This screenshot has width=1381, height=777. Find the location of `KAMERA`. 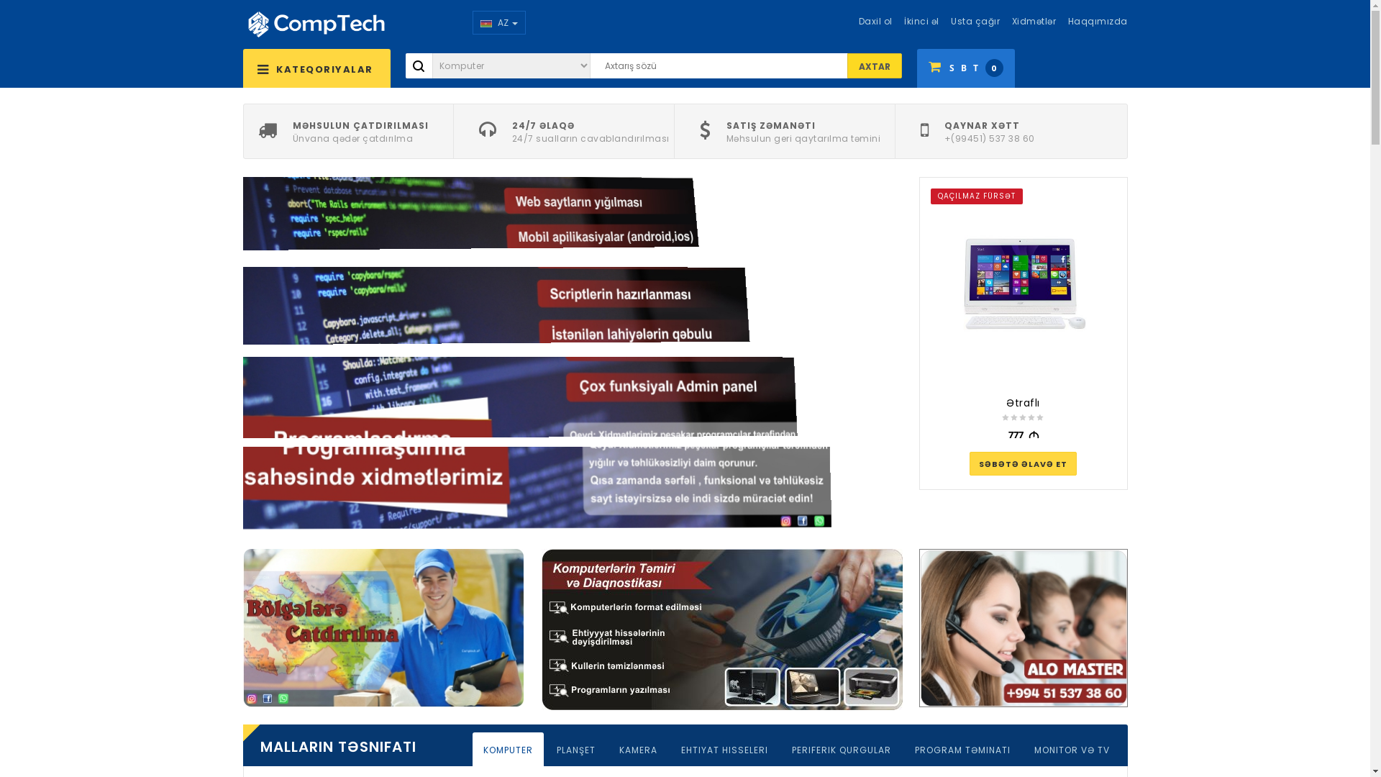

KAMERA is located at coordinates (639, 749).